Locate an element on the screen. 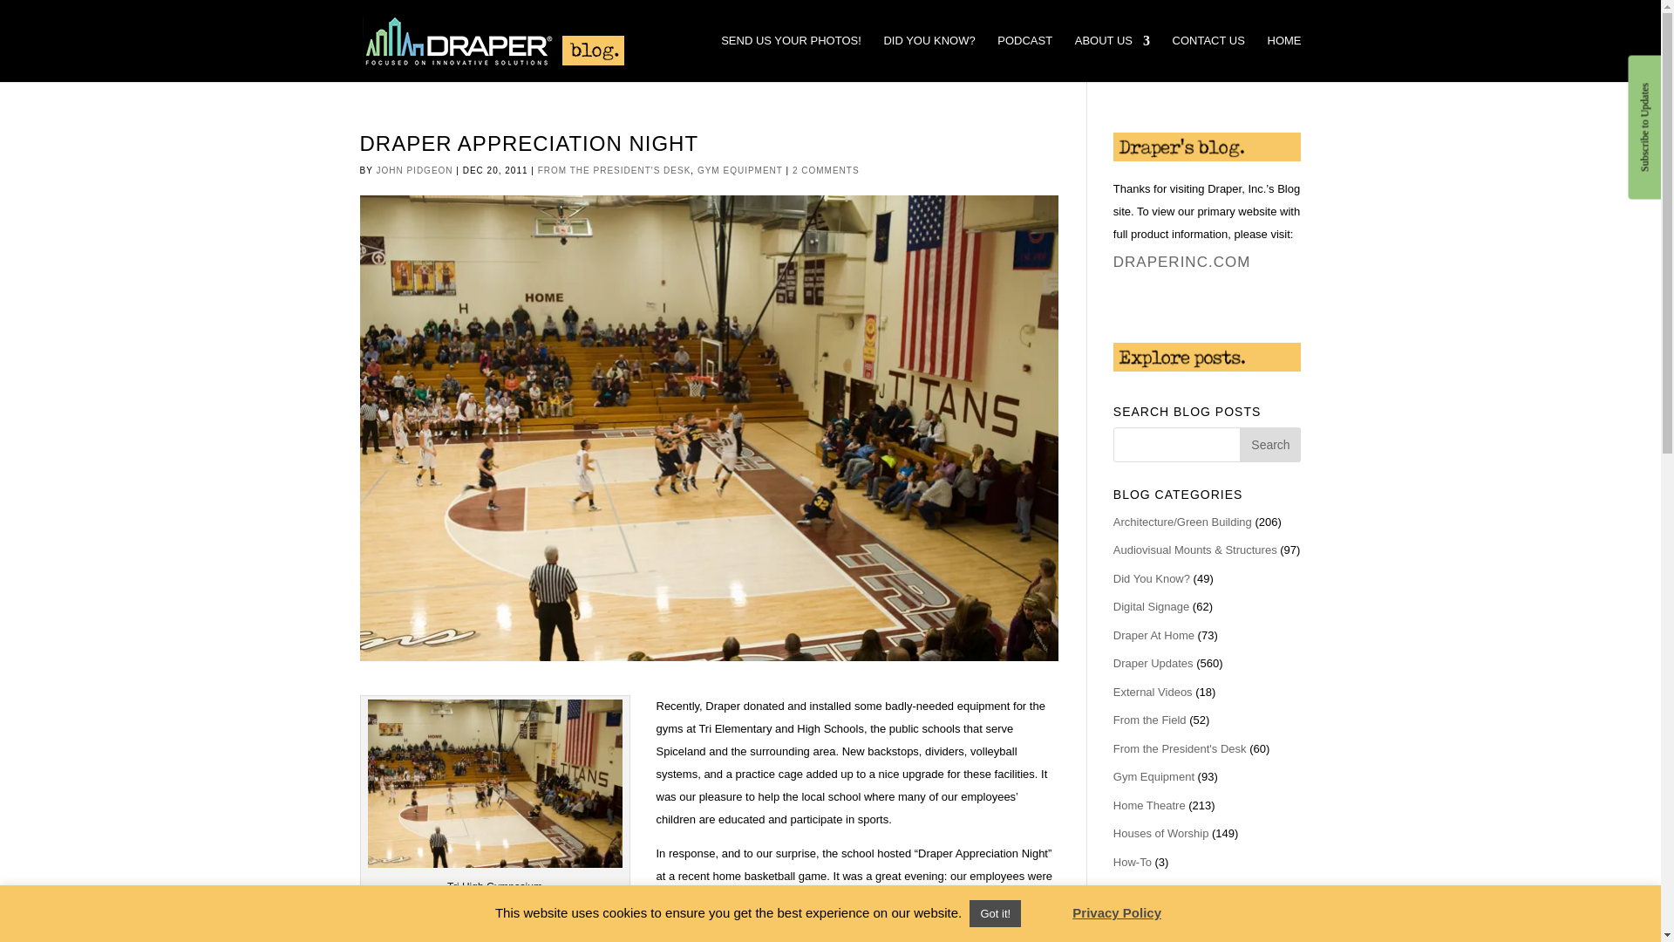  International Update is located at coordinates (1163, 890).